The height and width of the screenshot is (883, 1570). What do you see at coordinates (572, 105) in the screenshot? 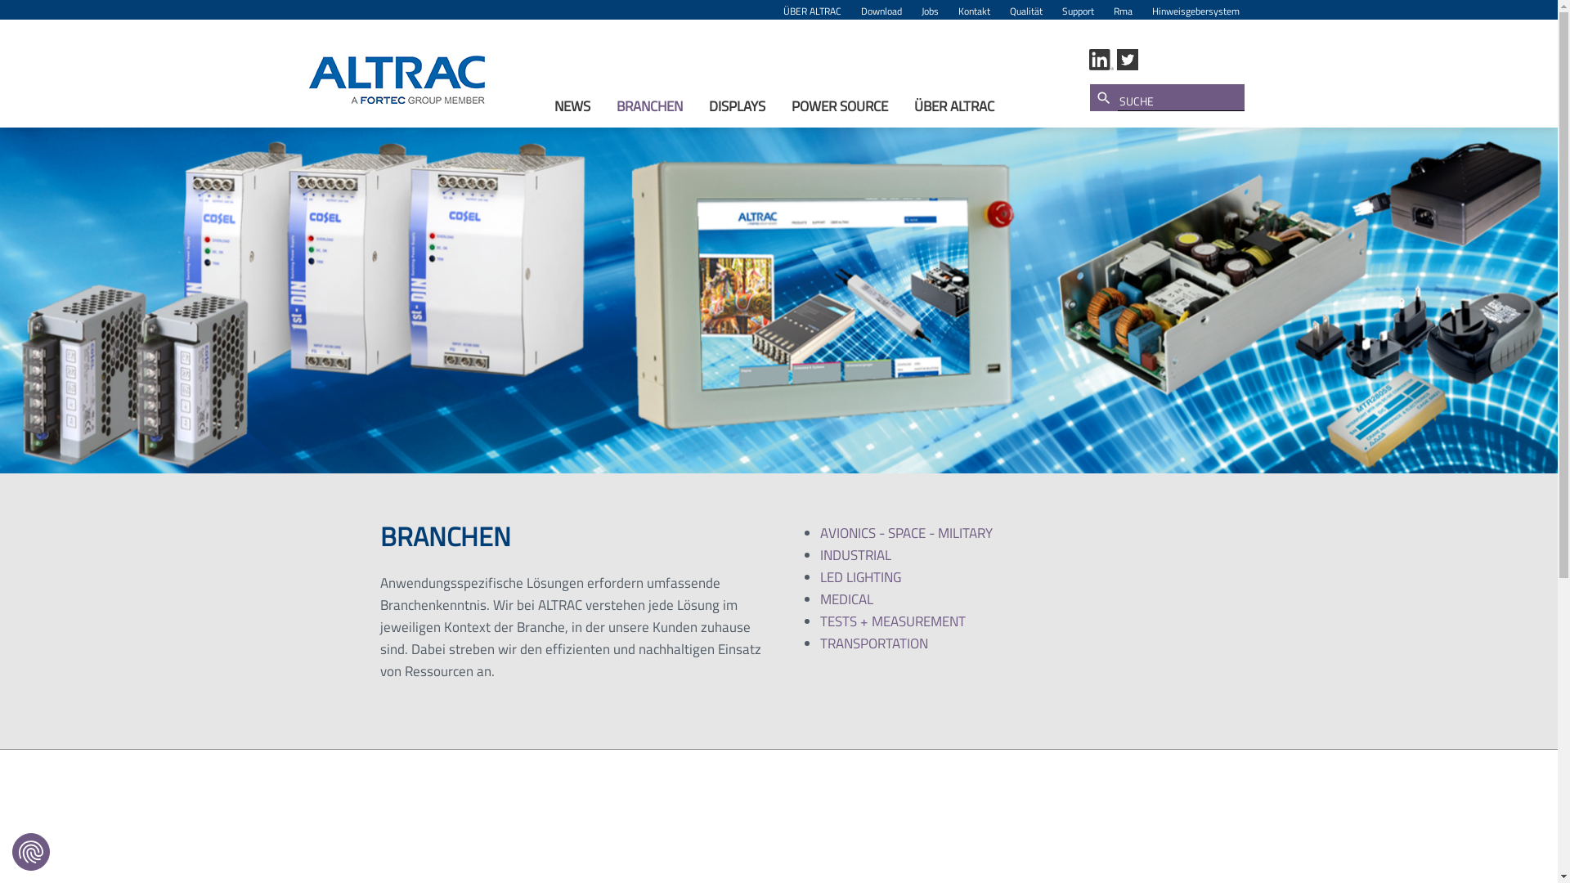
I see `NEWS` at bounding box center [572, 105].